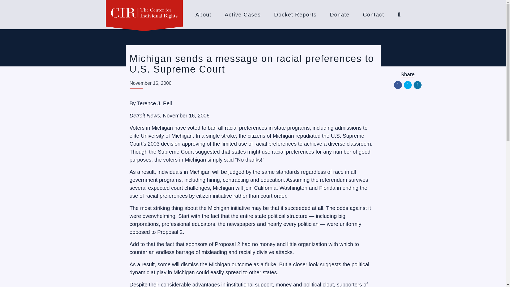 This screenshot has width=510, height=287. I want to click on Donate, so click(339, 14).